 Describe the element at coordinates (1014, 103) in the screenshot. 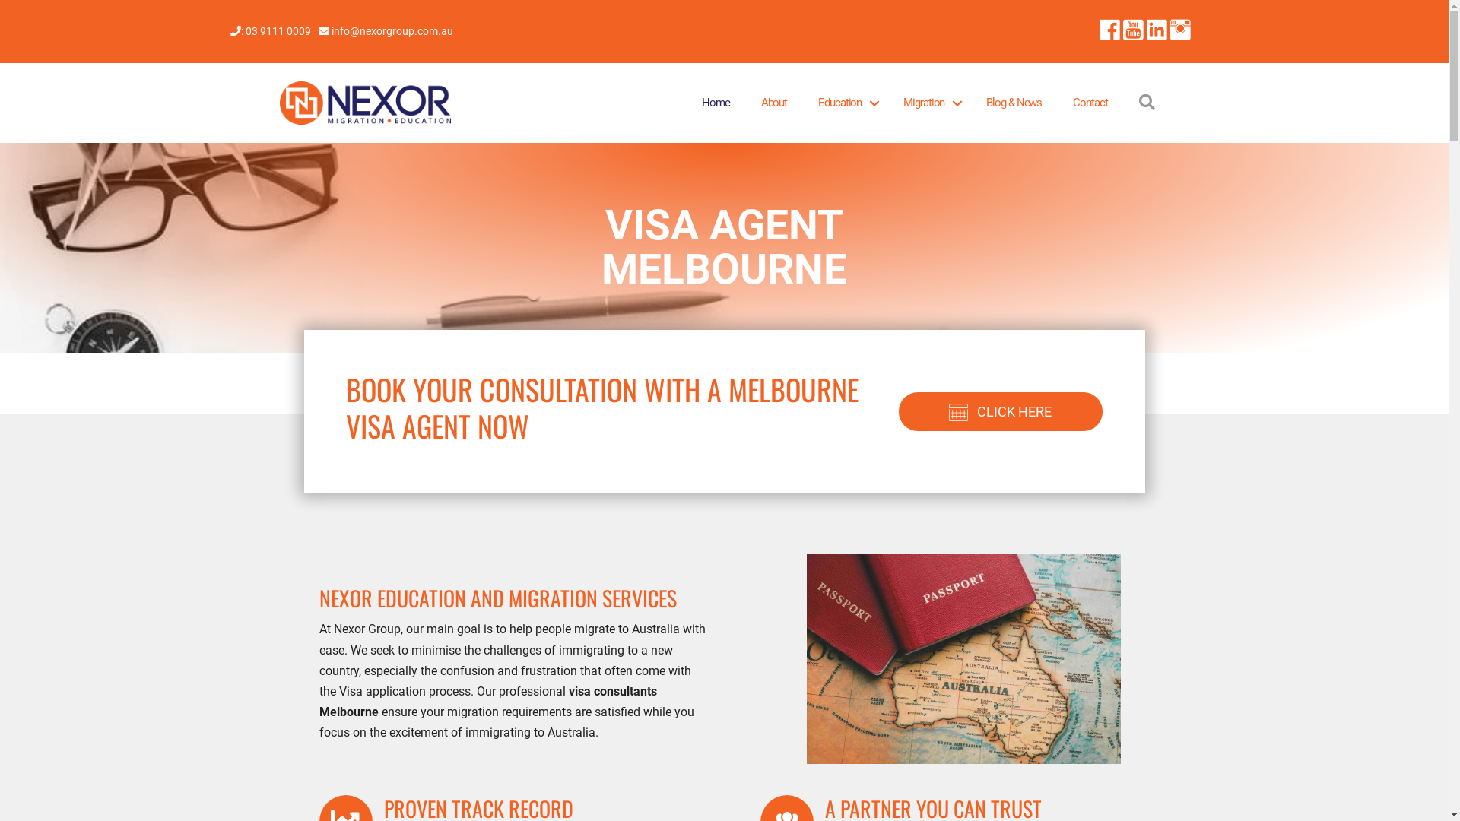

I see `Blog & News` at that location.